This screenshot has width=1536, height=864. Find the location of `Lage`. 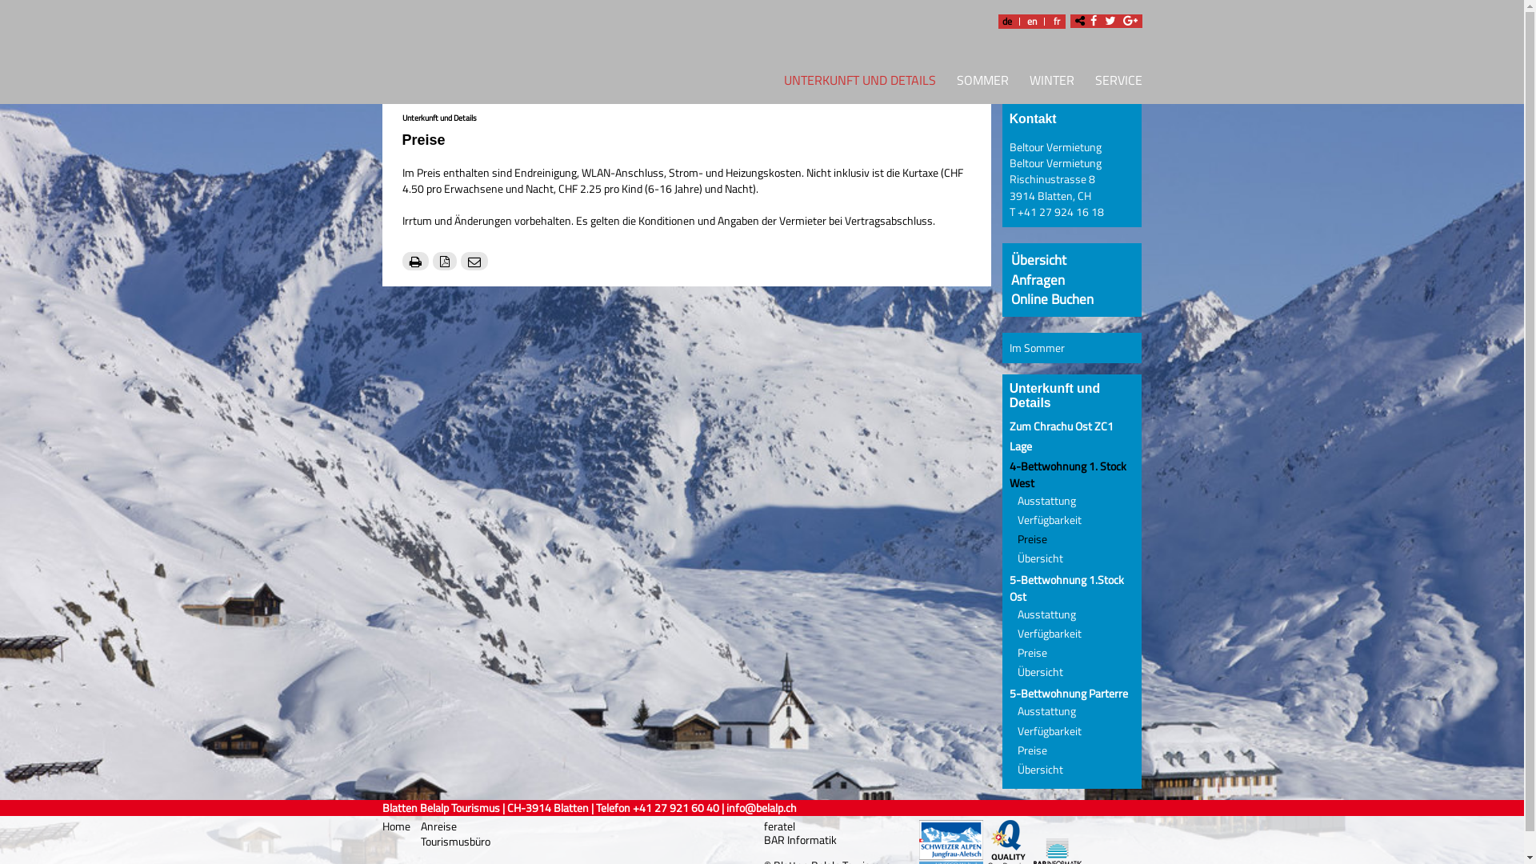

Lage is located at coordinates (1021, 446).